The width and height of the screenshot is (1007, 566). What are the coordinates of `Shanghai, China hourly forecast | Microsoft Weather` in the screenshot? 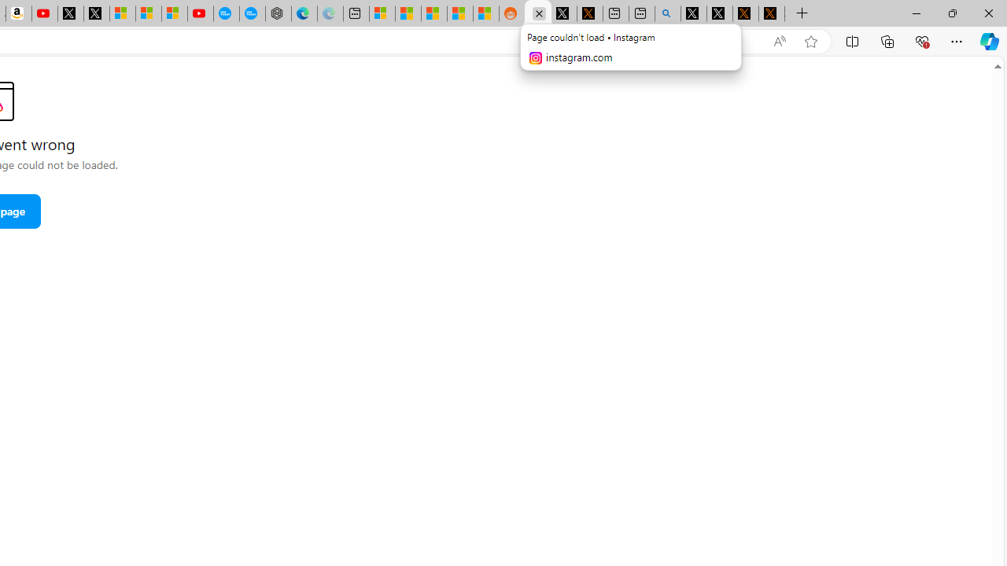 It's located at (434, 14).